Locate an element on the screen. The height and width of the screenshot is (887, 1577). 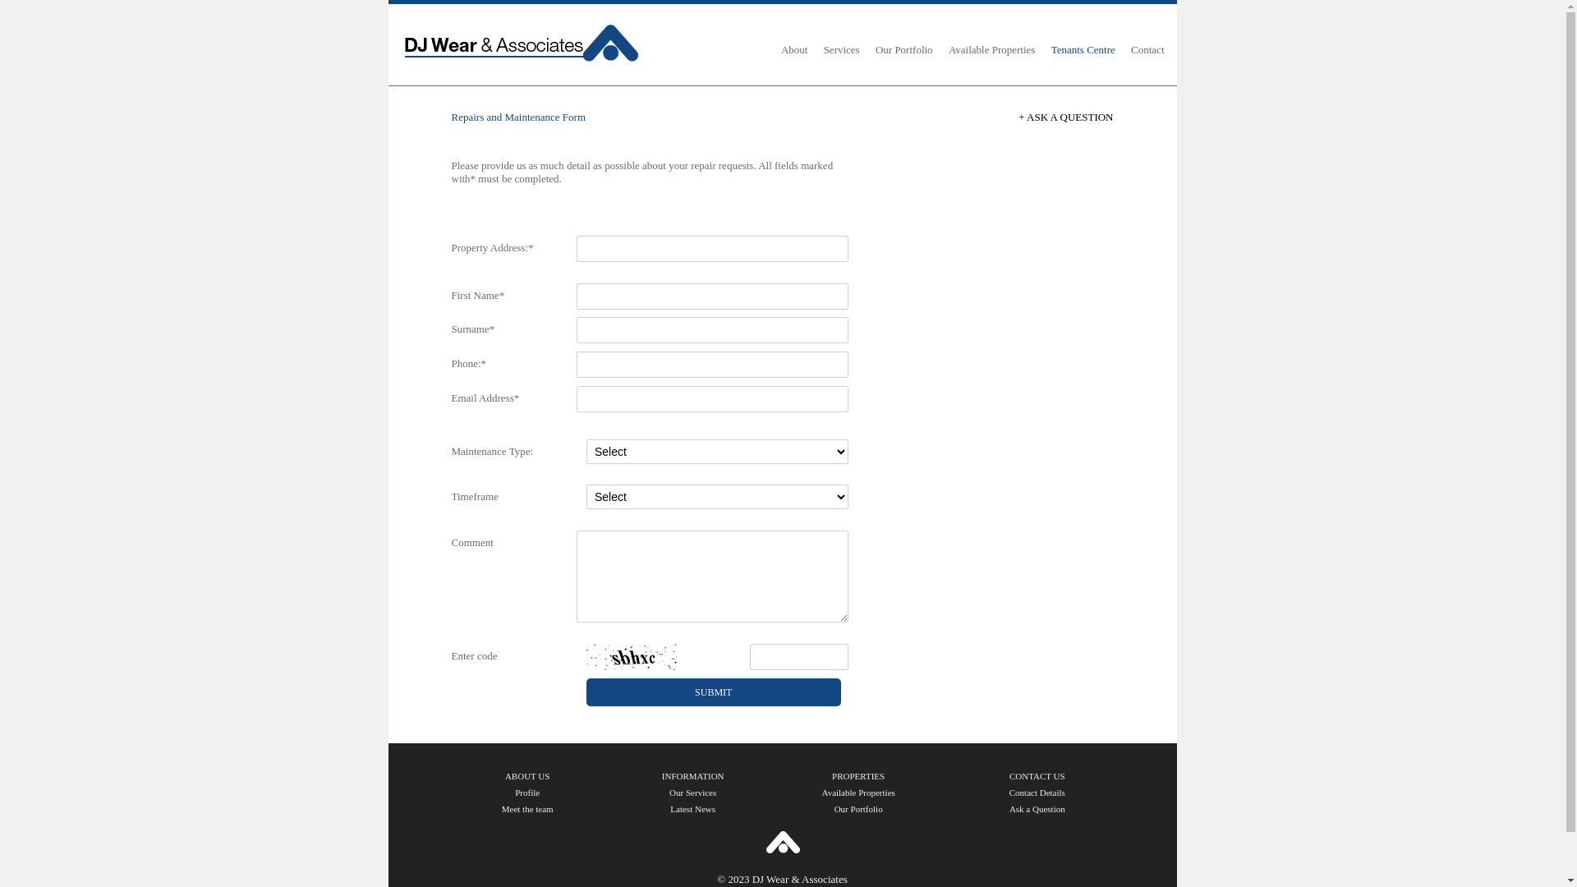
PROPERTIES is located at coordinates (857, 776).